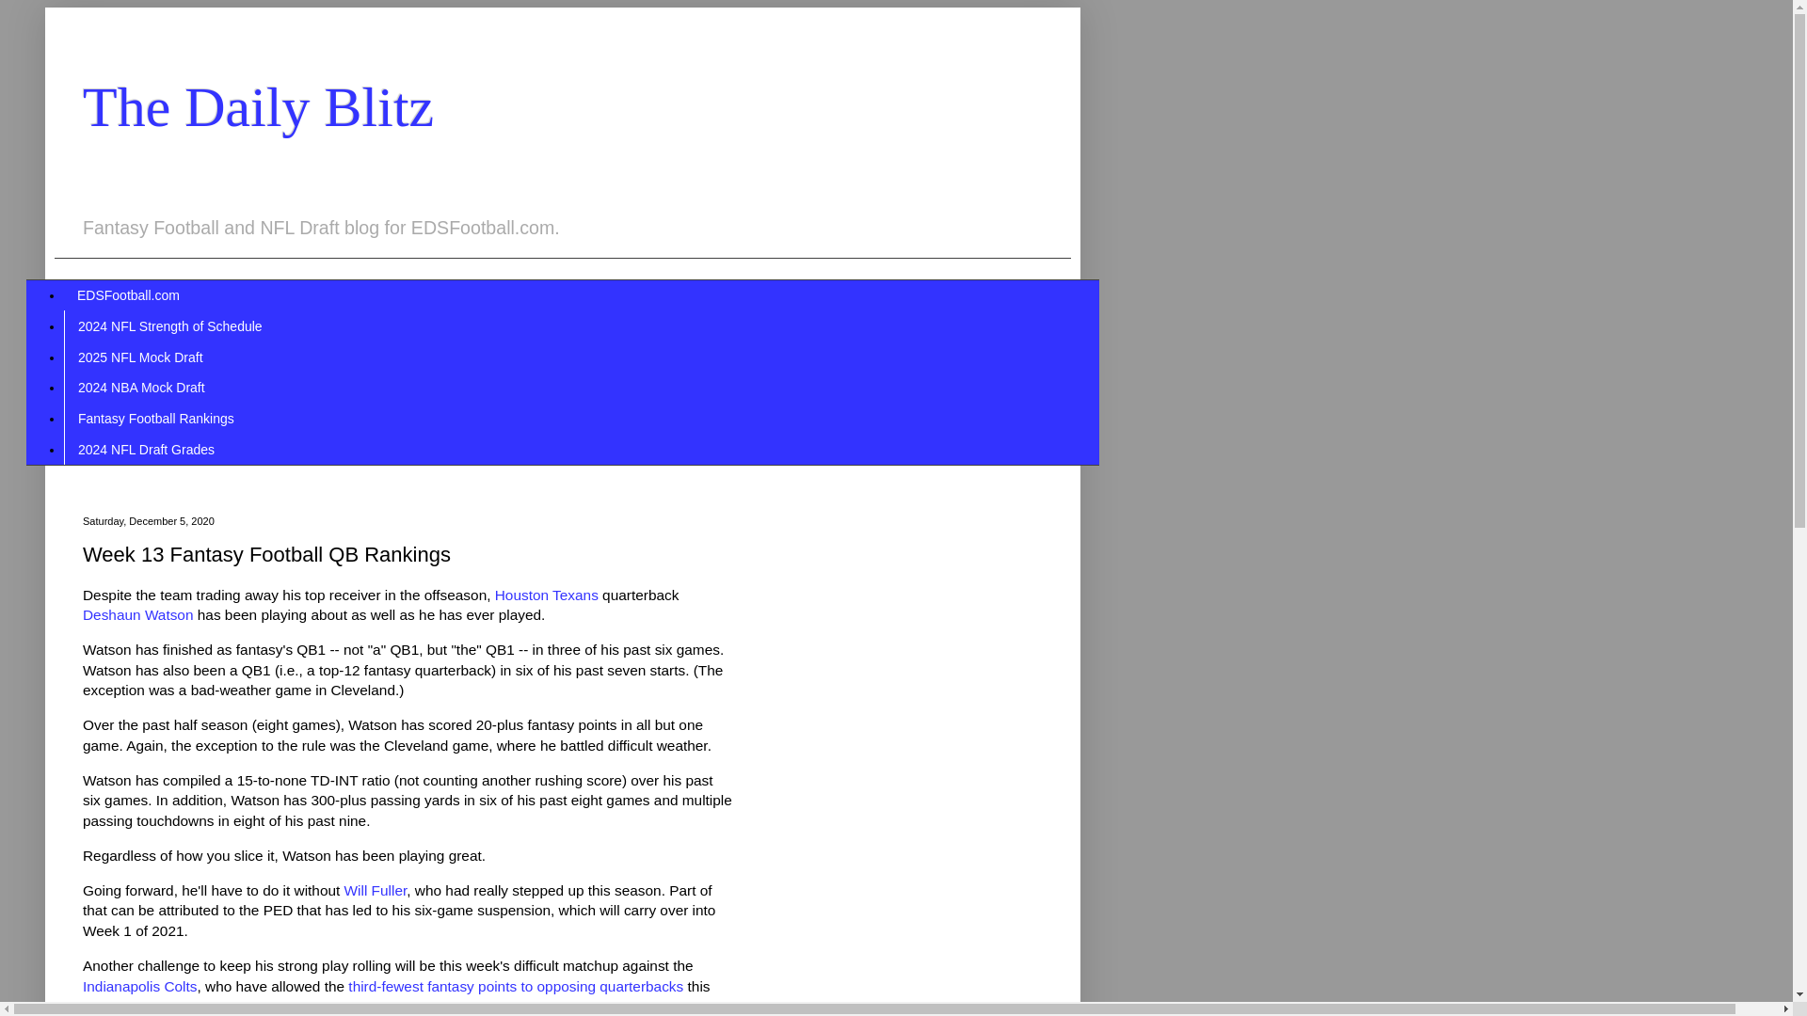  Describe the element at coordinates (169, 325) in the screenshot. I see `2024 NFL Strength of Schedule` at that location.